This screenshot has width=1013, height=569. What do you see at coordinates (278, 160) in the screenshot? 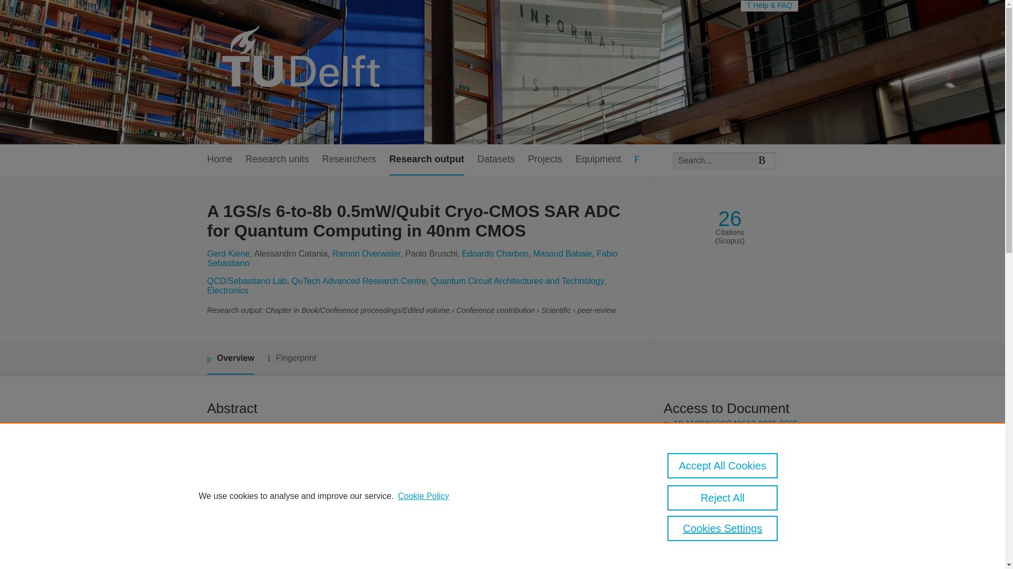
I see `Research units` at bounding box center [278, 160].